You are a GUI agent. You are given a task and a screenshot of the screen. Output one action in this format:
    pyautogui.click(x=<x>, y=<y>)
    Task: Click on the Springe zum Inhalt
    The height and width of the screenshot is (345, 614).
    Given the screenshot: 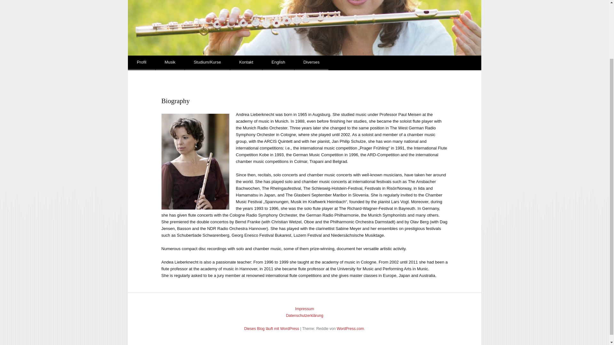 What is the action you would take?
    pyautogui.click(x=154, y=63)
    